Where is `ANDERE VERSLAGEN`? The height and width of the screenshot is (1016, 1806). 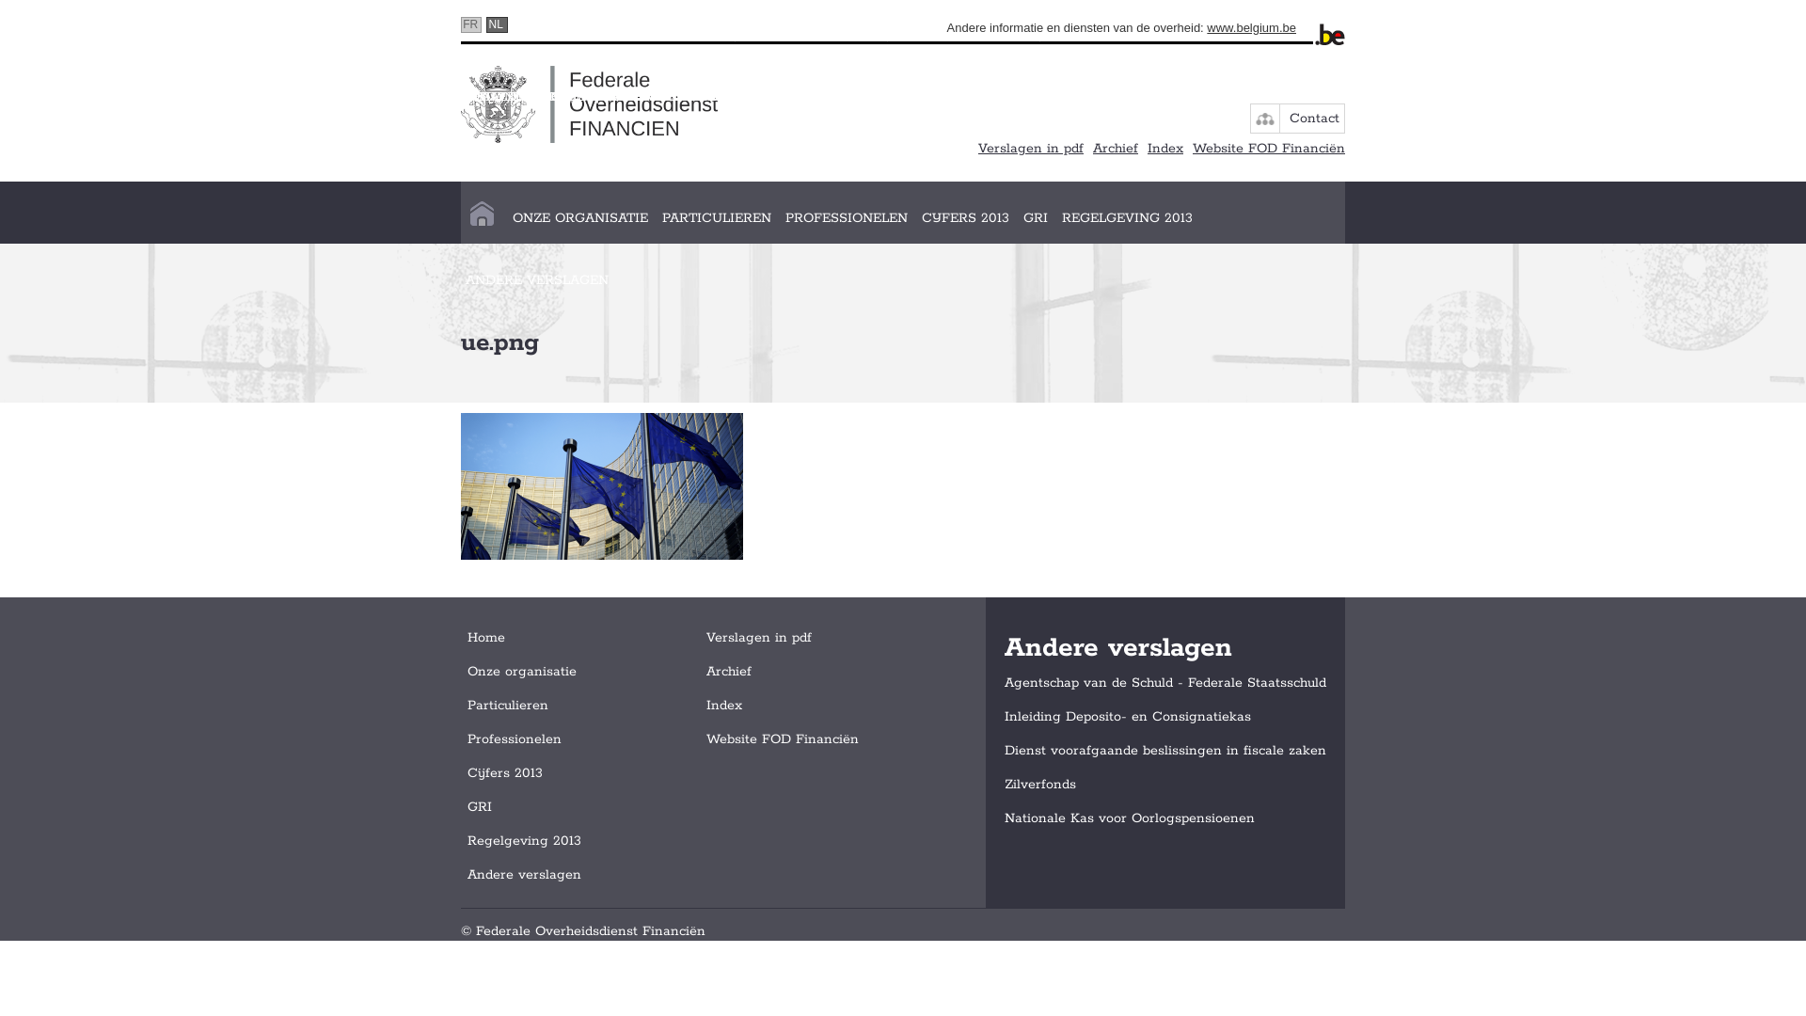
ANDERE VERSLAGEN is located at coordinates (536, 280).